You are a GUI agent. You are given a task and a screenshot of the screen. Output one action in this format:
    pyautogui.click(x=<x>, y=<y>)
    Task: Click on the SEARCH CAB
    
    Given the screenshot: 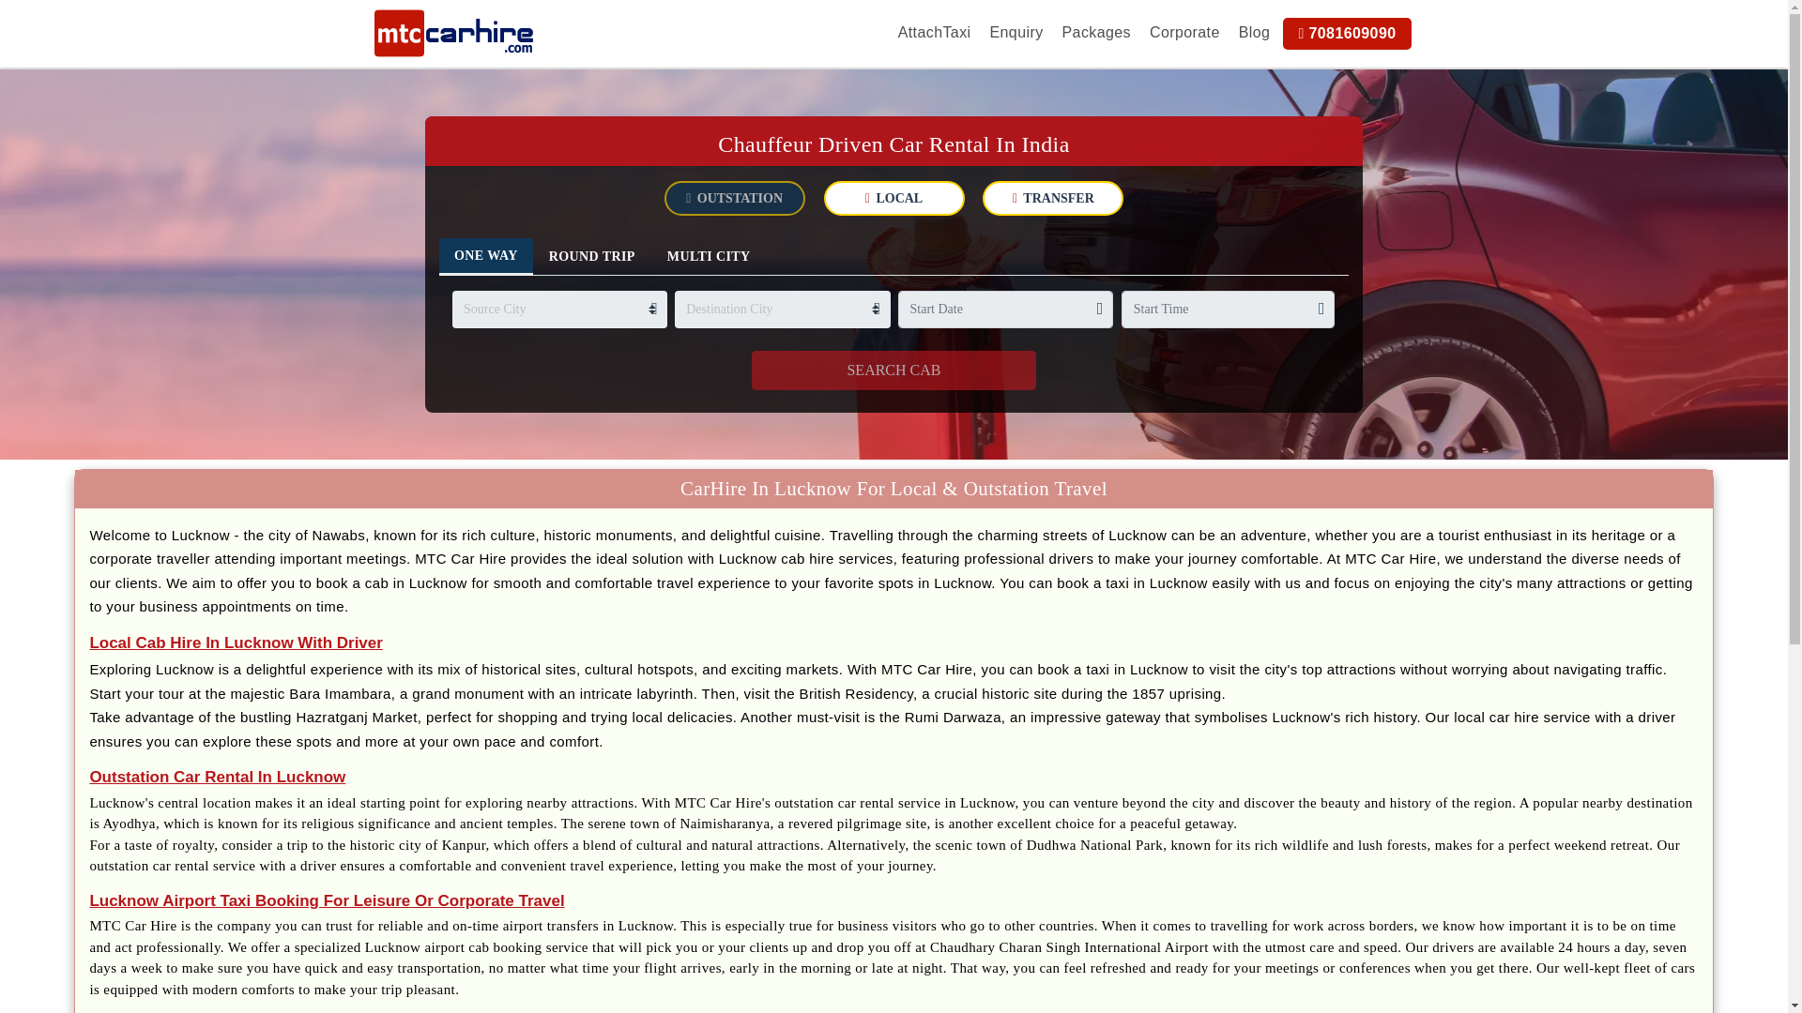 What is the action you would take?
    pyautogui.click(x=893, y=370)
    